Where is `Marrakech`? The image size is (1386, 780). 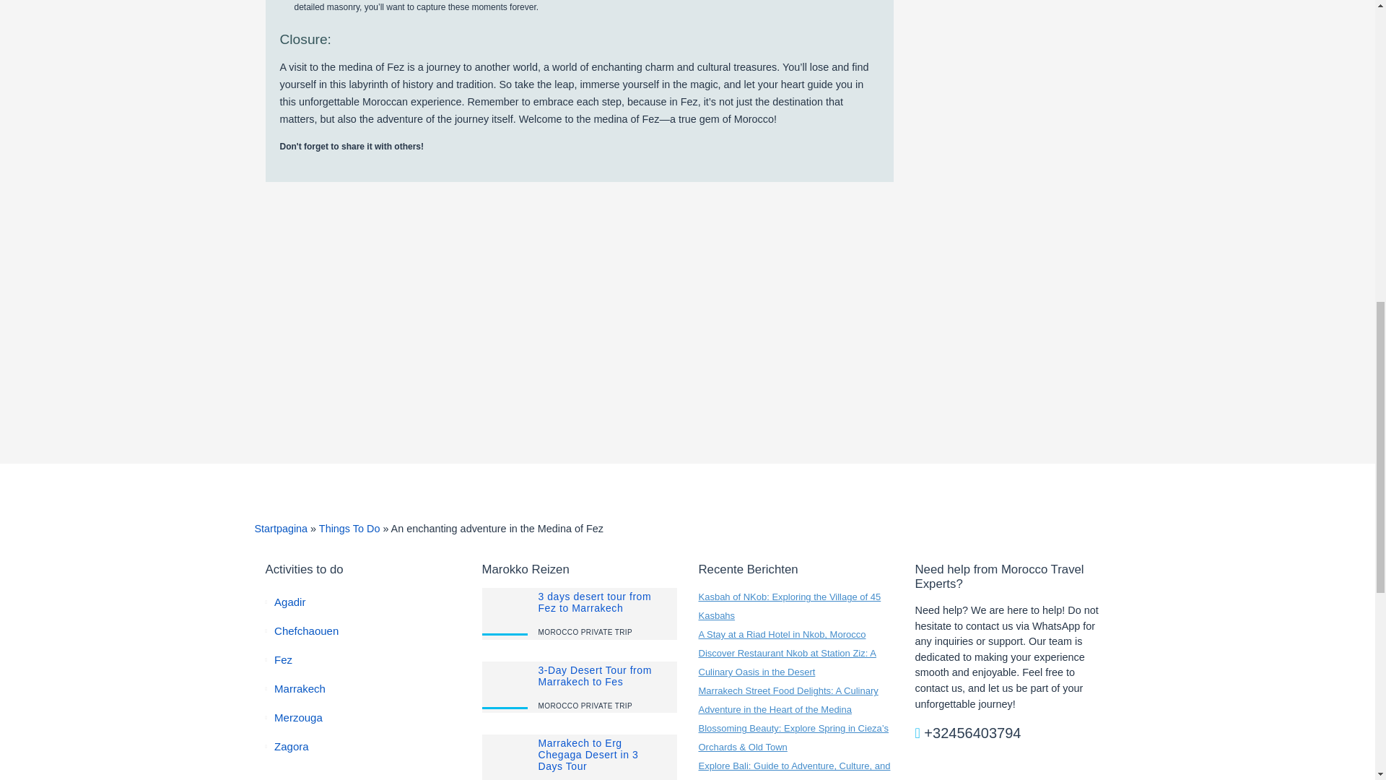
Marrakech is located at coordinates (300, 689).